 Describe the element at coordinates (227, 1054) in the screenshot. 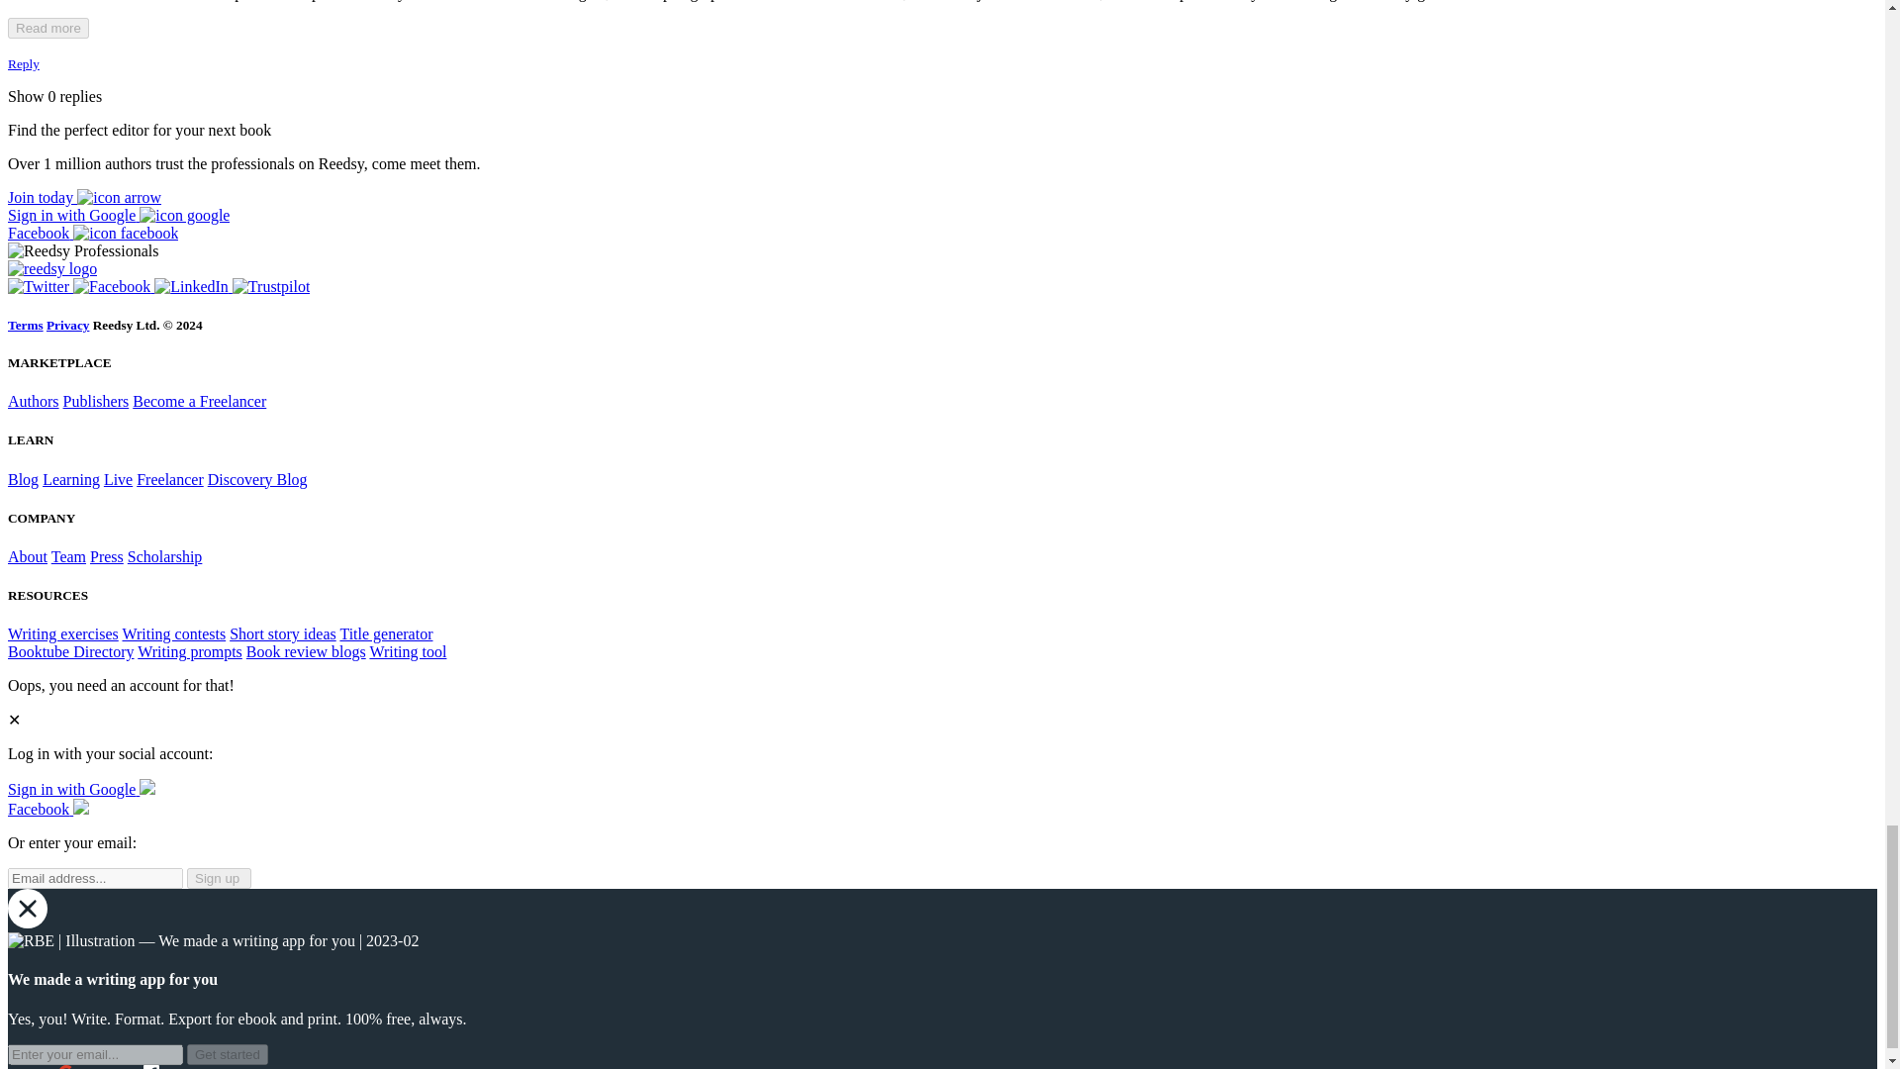

I see `Get started` at that location.